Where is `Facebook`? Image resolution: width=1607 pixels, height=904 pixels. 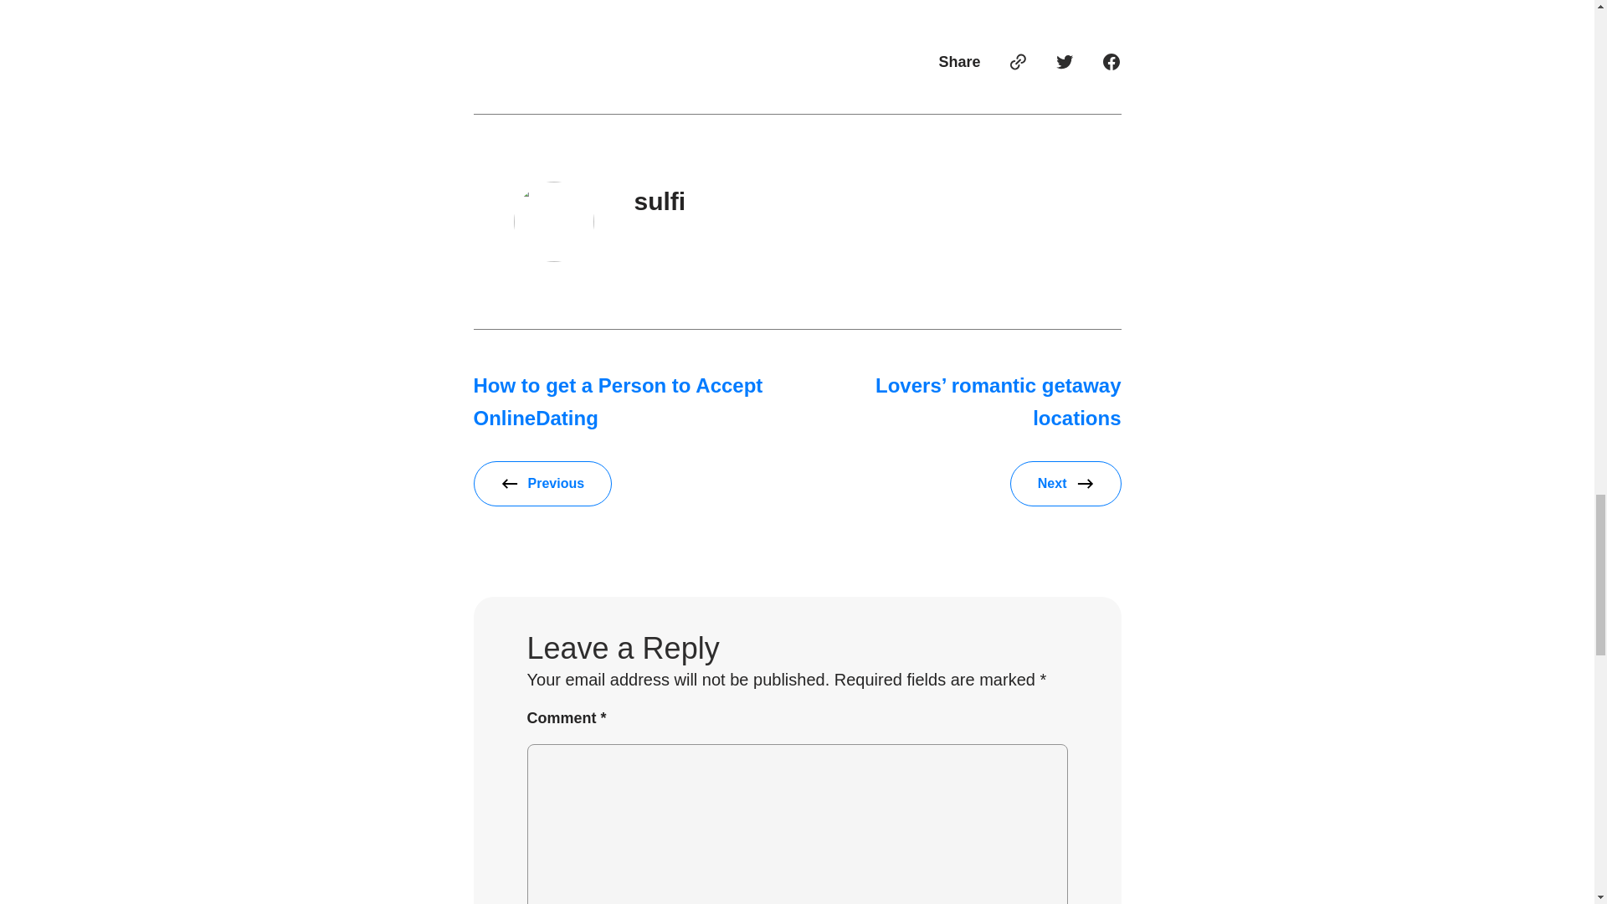
Facebook is located at coordinates (1112, 62).